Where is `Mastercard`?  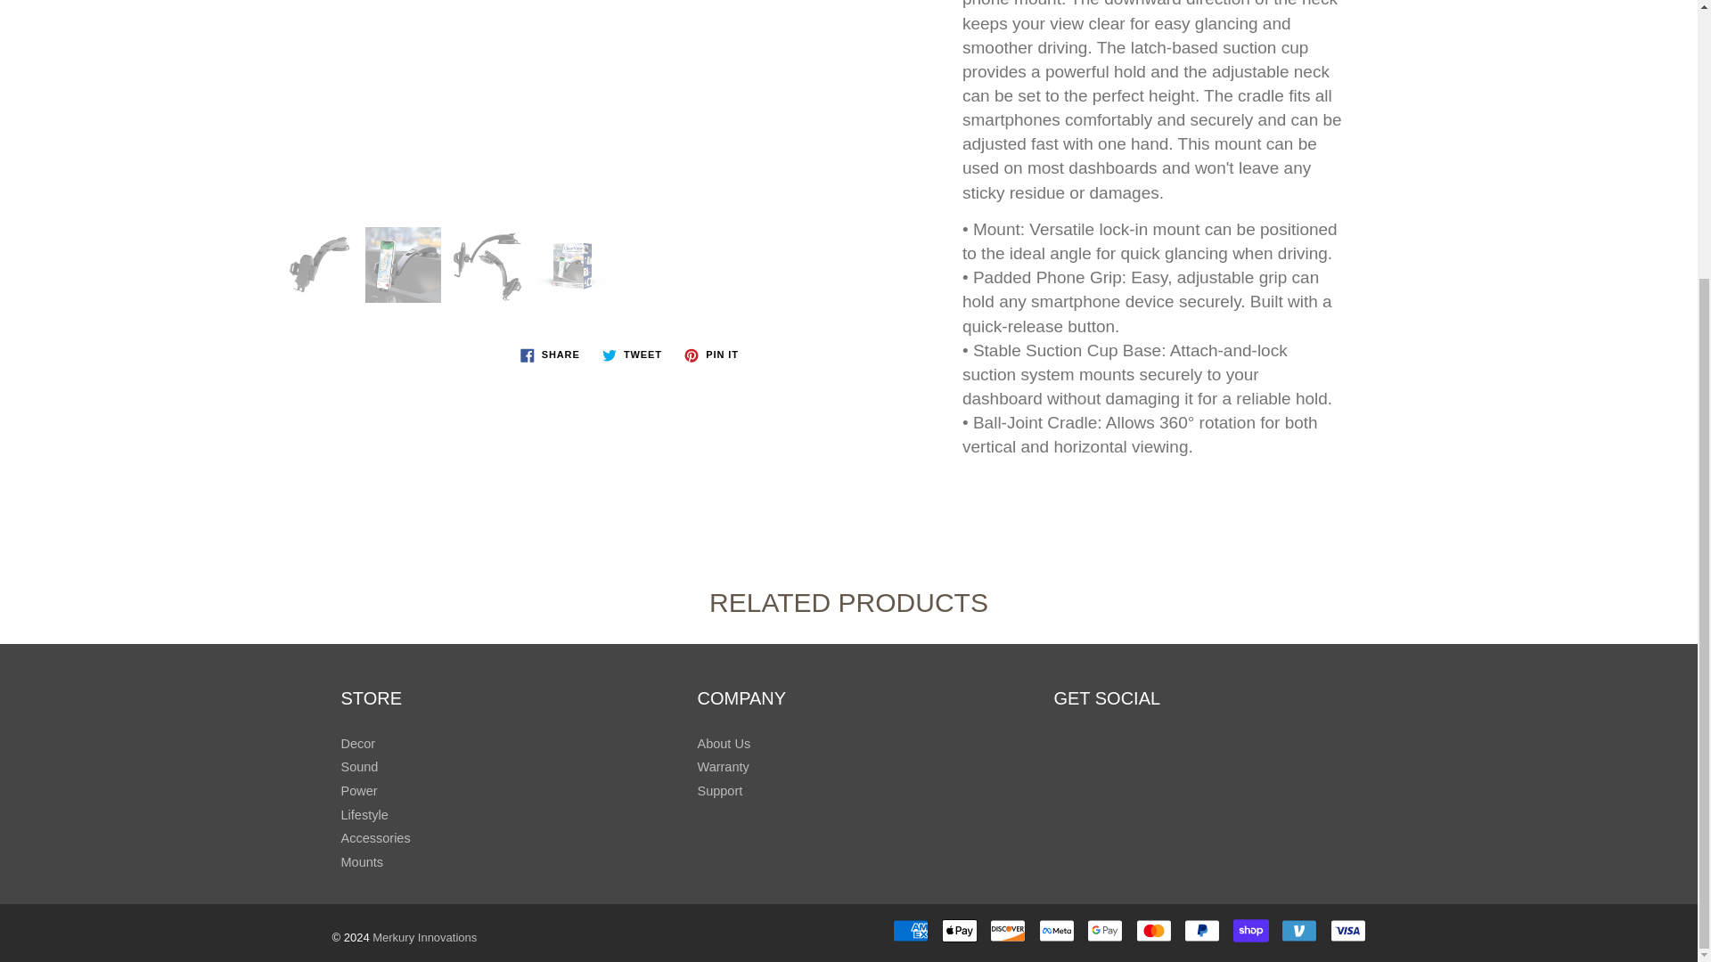 Mastercard is located at coordinates (1153, 930).